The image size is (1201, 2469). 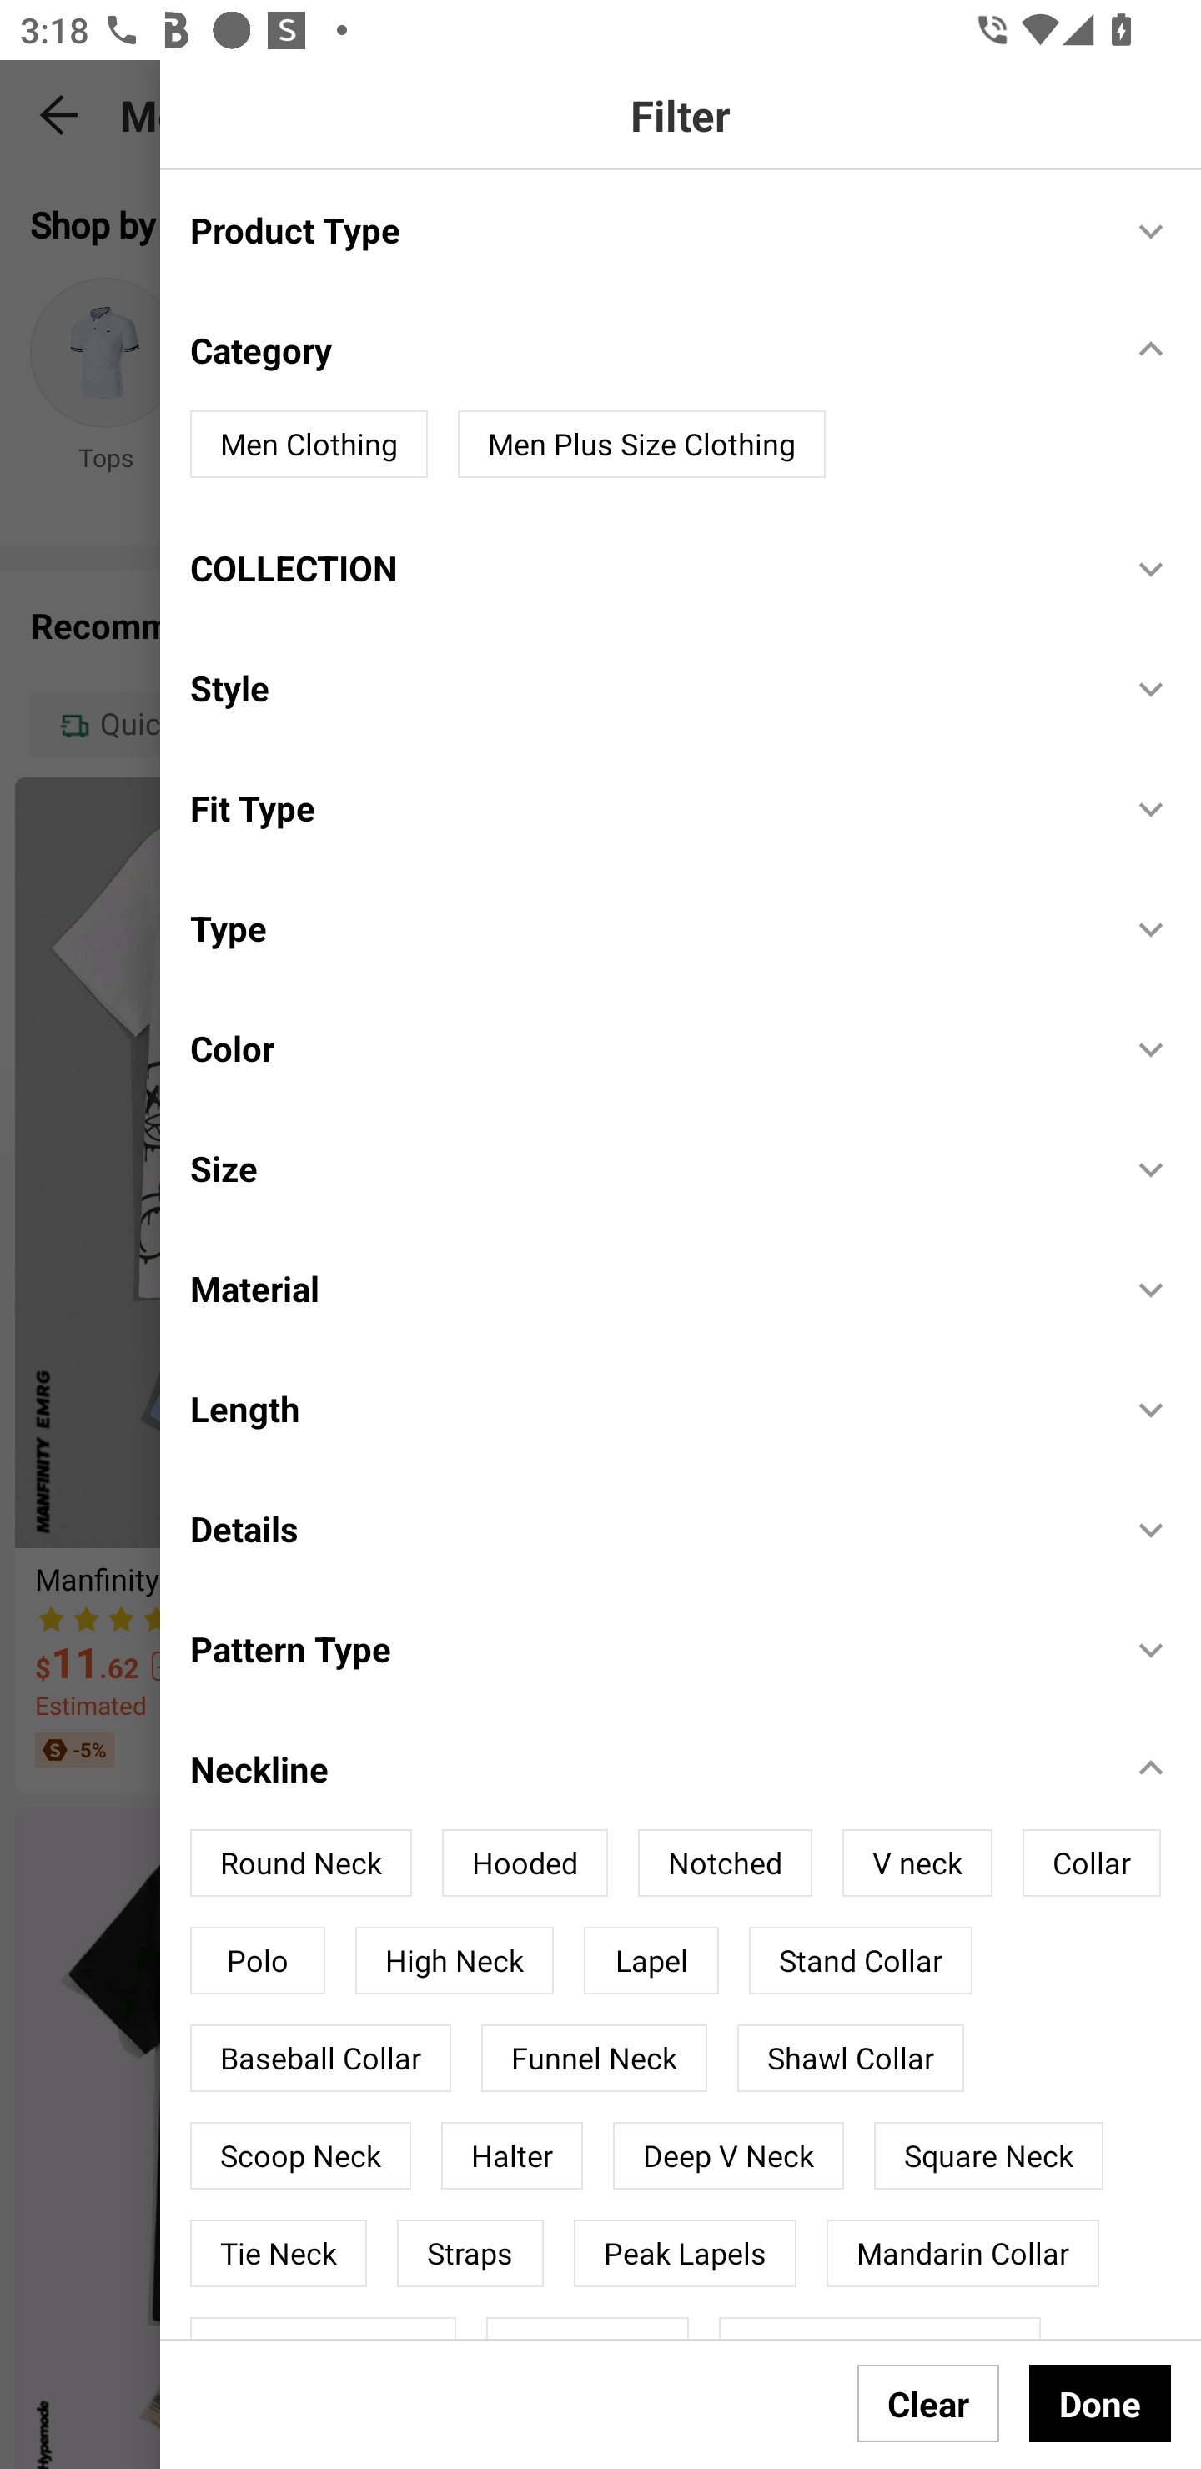 I want to click on Type, so click(x=646, y=928).